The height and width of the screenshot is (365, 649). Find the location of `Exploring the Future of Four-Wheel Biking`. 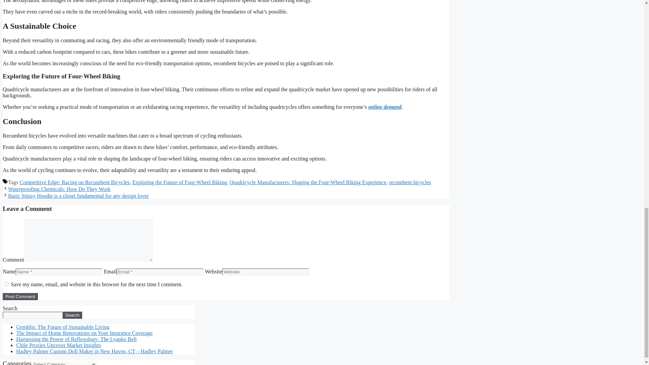

Exploring the Future of Four-Wheel Biking is located at coordinates (179, 182).